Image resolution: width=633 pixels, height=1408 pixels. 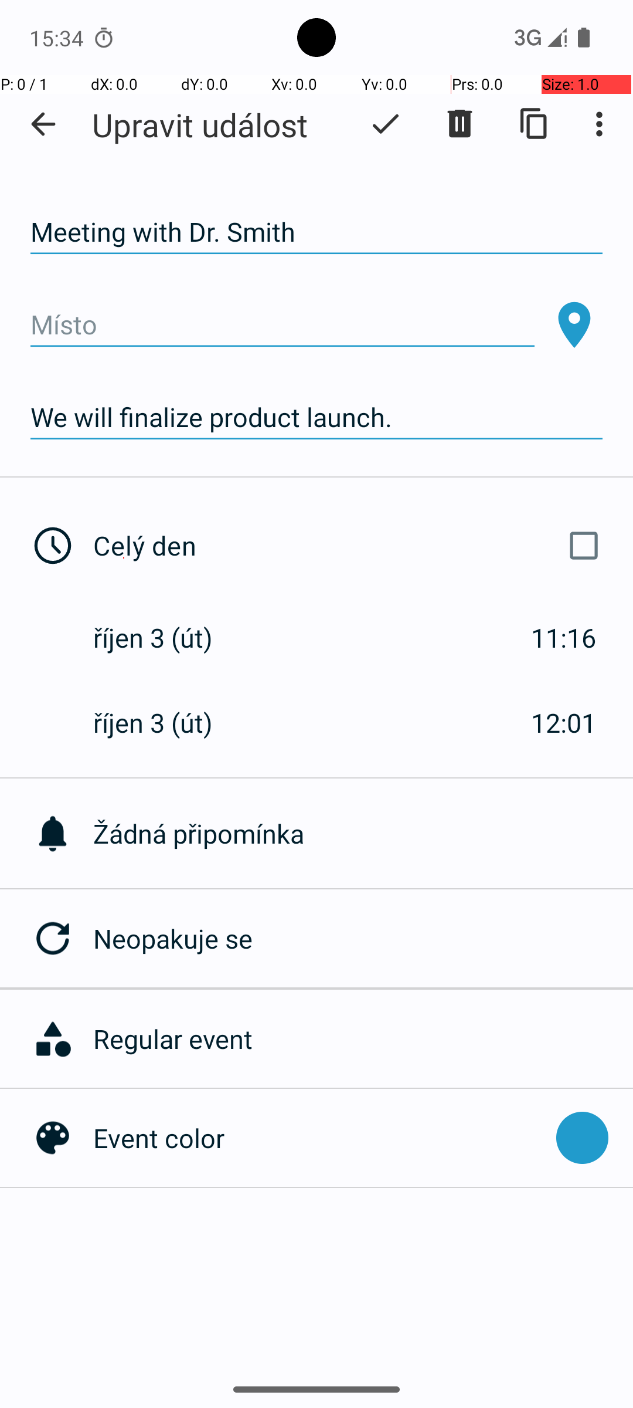 I want to click on Smazat, so click(x=460, y=124).